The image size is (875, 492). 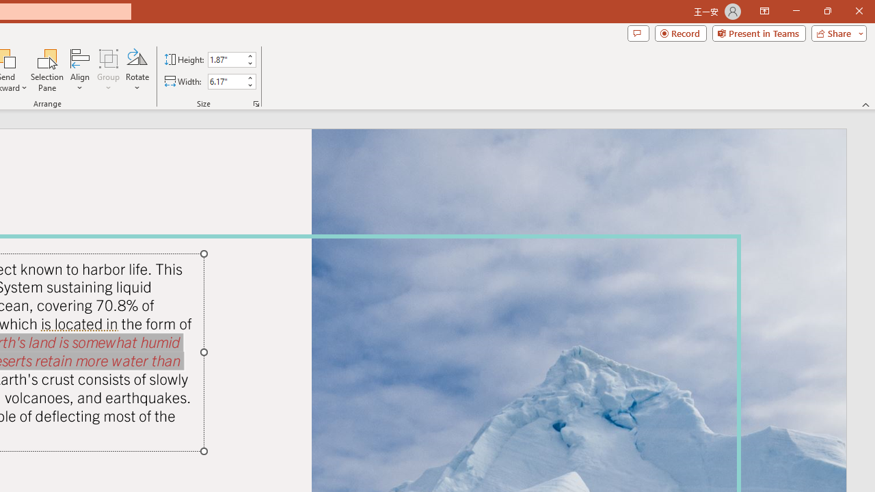 What do you see at coordinates (226, 59) in the screenshot?
I see `Shape Height` at bounding box center [226, 59].